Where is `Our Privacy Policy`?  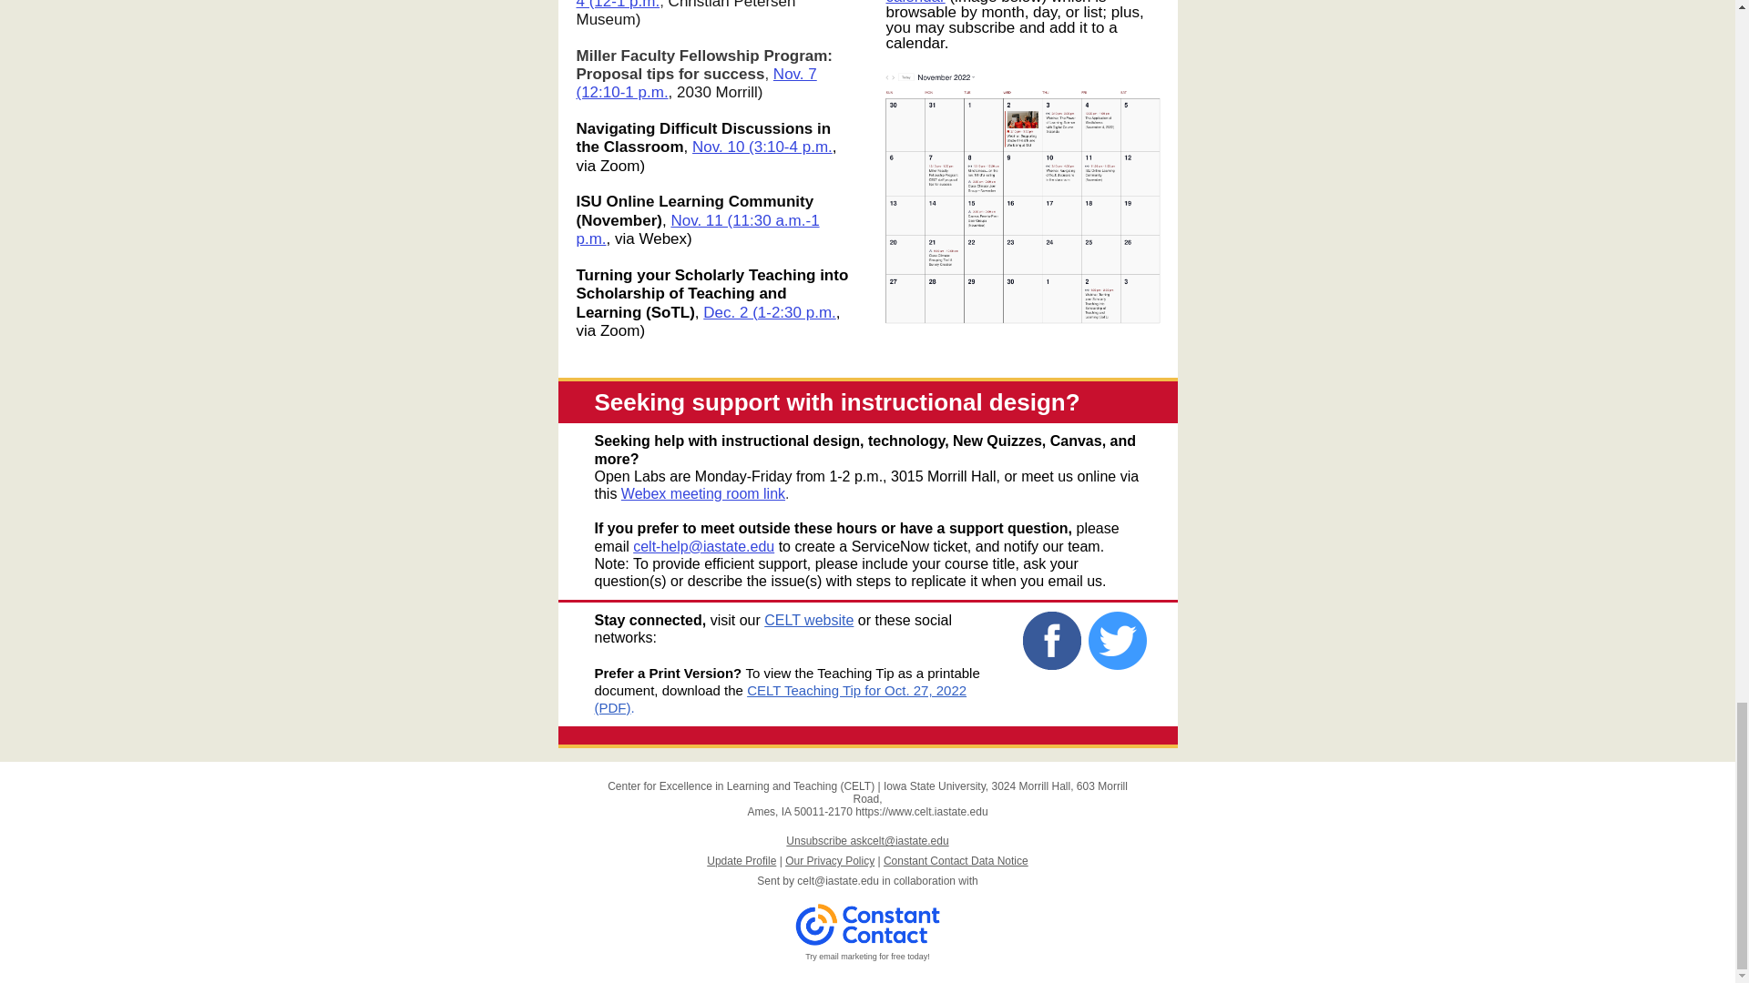
Our Privacy Policy is located at coordinates (830, 860).